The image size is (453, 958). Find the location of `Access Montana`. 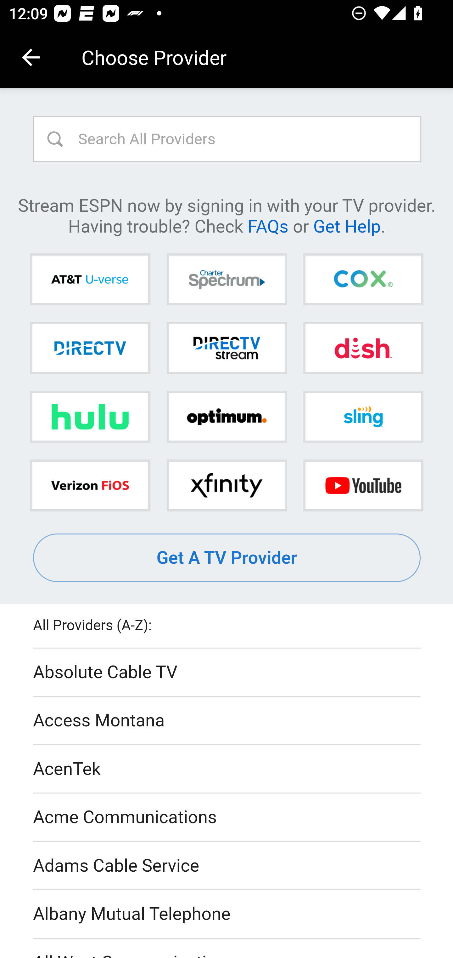

Access Montana is located at coordinates (227, 720).